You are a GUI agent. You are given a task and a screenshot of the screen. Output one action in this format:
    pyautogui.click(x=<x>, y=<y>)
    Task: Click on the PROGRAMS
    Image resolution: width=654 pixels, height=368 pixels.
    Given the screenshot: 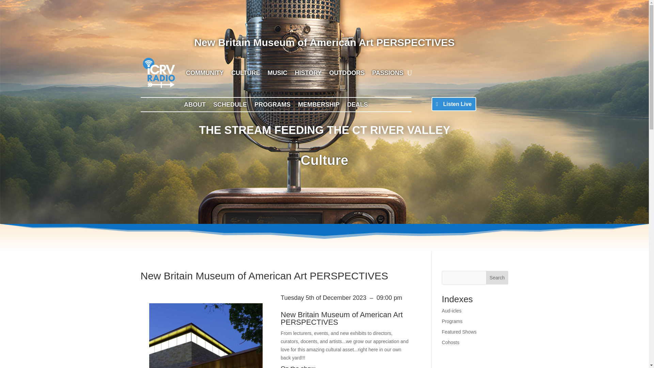 What is the action you would take?
    pyautogui.click(x=272, y=106)
    